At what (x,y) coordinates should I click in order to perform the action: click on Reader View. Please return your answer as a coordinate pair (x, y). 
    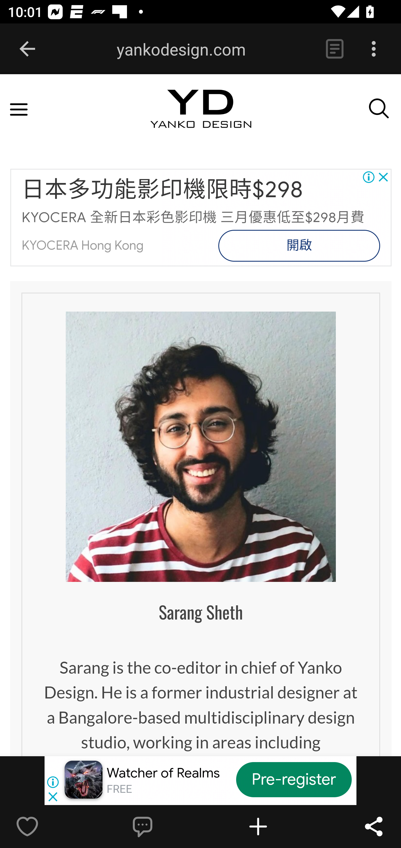
    Looking at the image, I should click on (334, 49).